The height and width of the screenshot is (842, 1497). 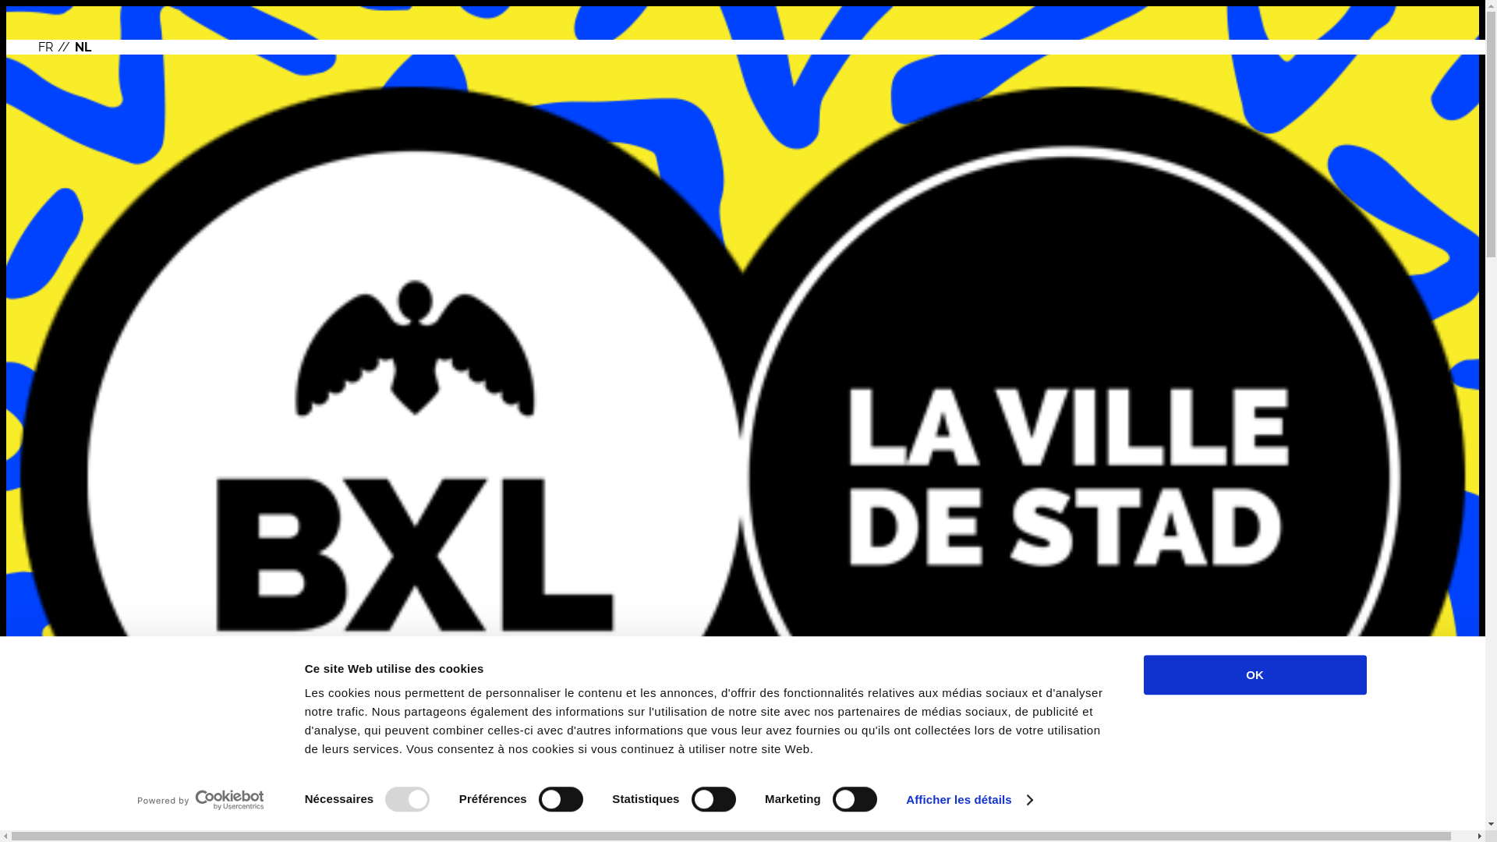 I want to click on Overslaan en naar de inhoud gaan, so click(x=742, y=8).